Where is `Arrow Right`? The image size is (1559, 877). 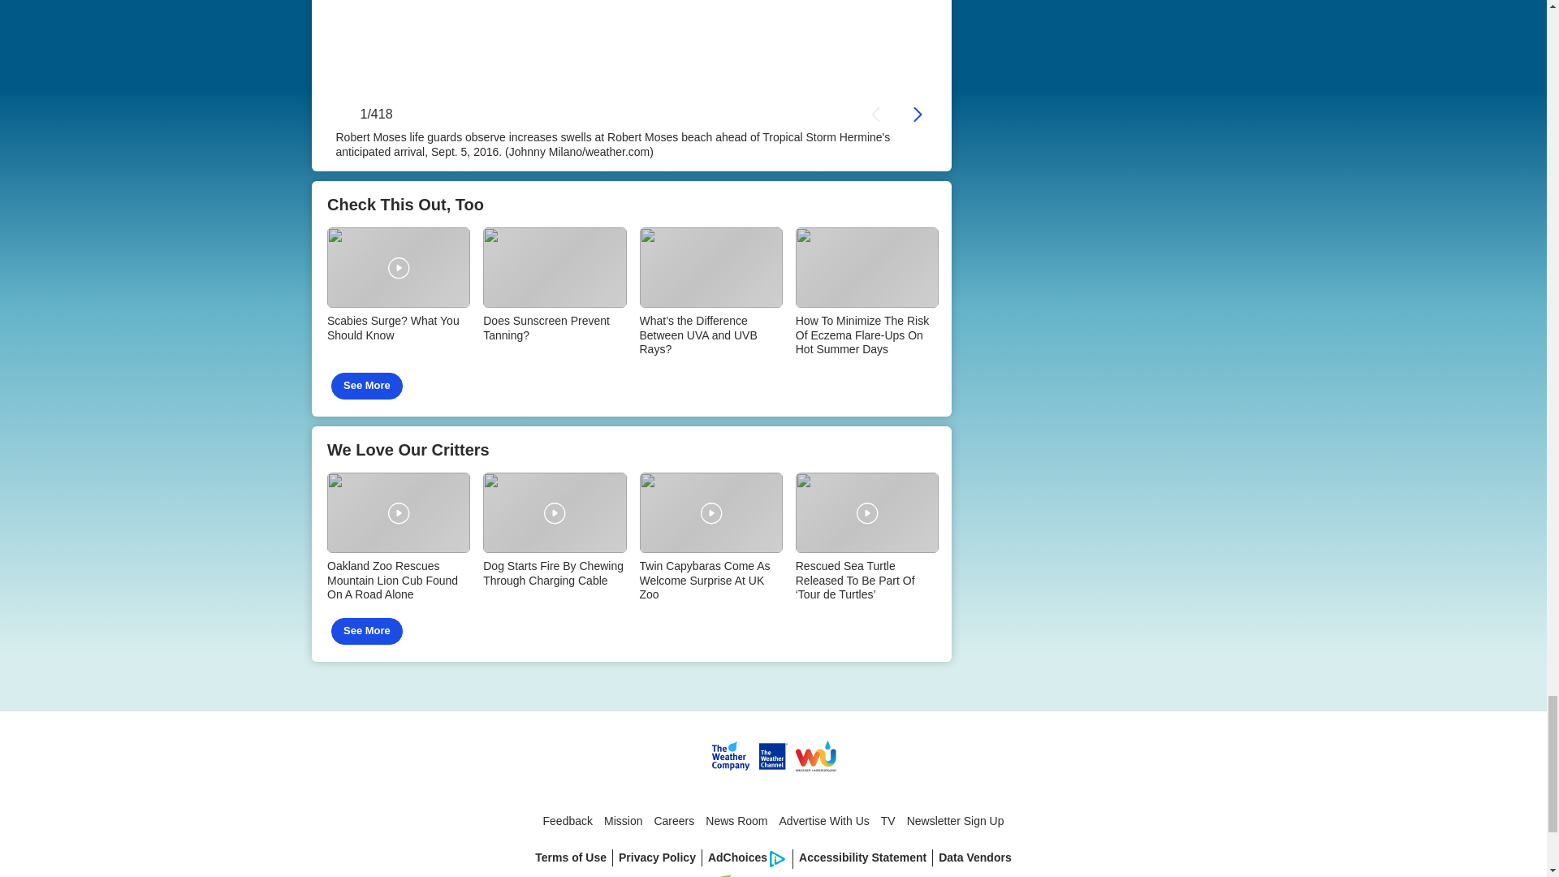 Arrow Right is located at coordinates (918, 114).